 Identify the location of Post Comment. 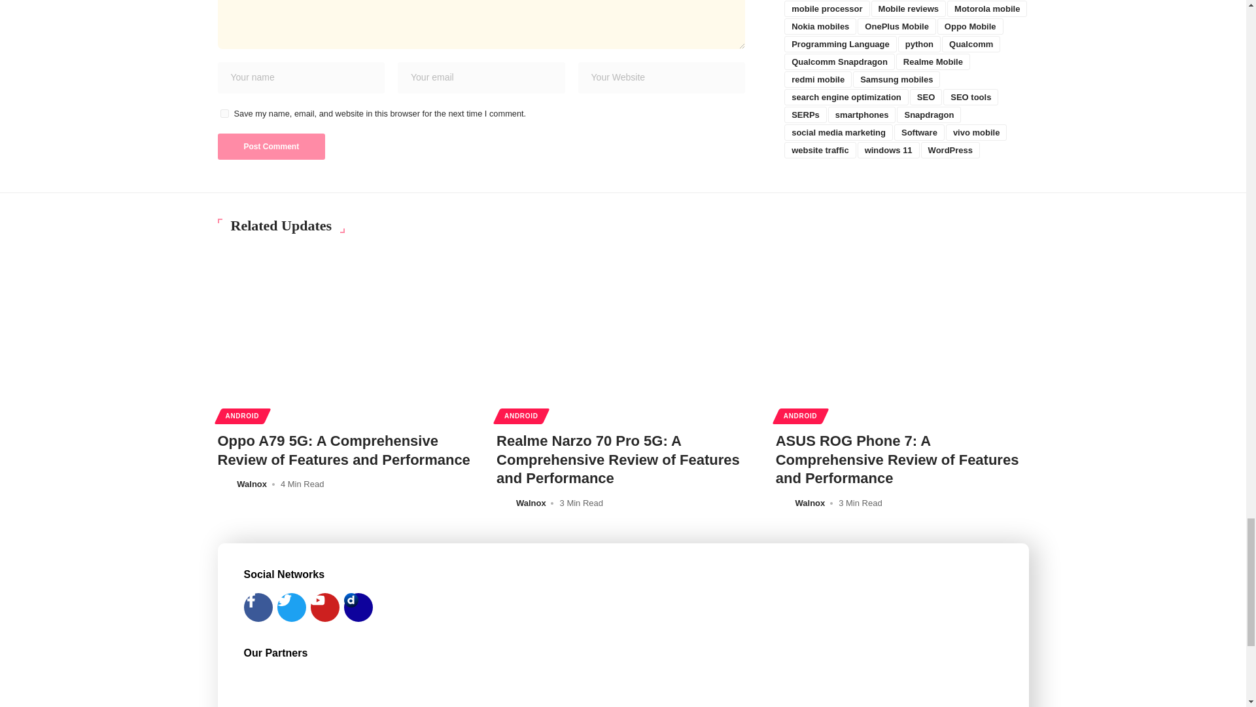
(271, 147).